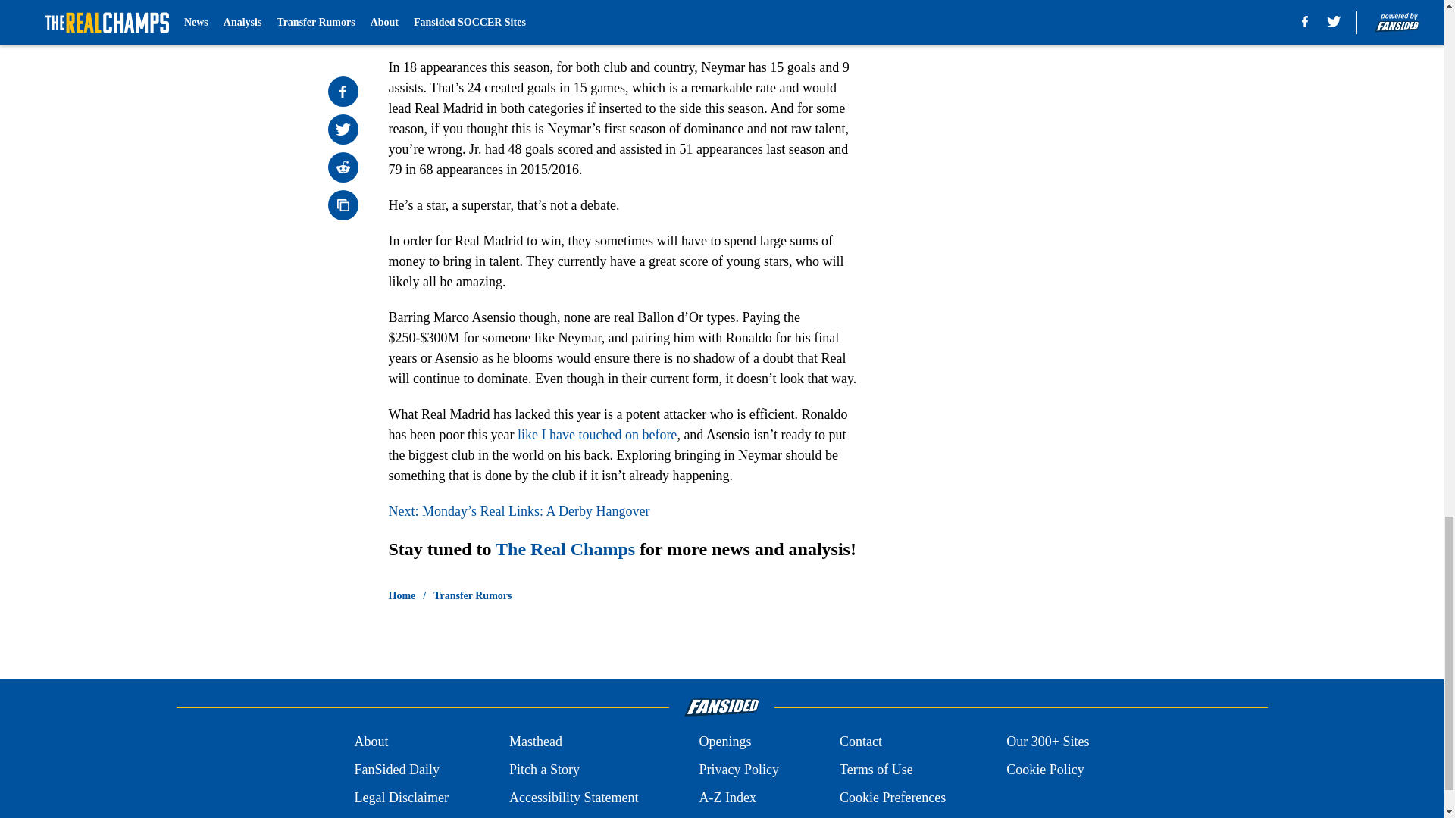 The width and height of the screenshot is (1455, 818). I want to click on About, so click(371, 741).